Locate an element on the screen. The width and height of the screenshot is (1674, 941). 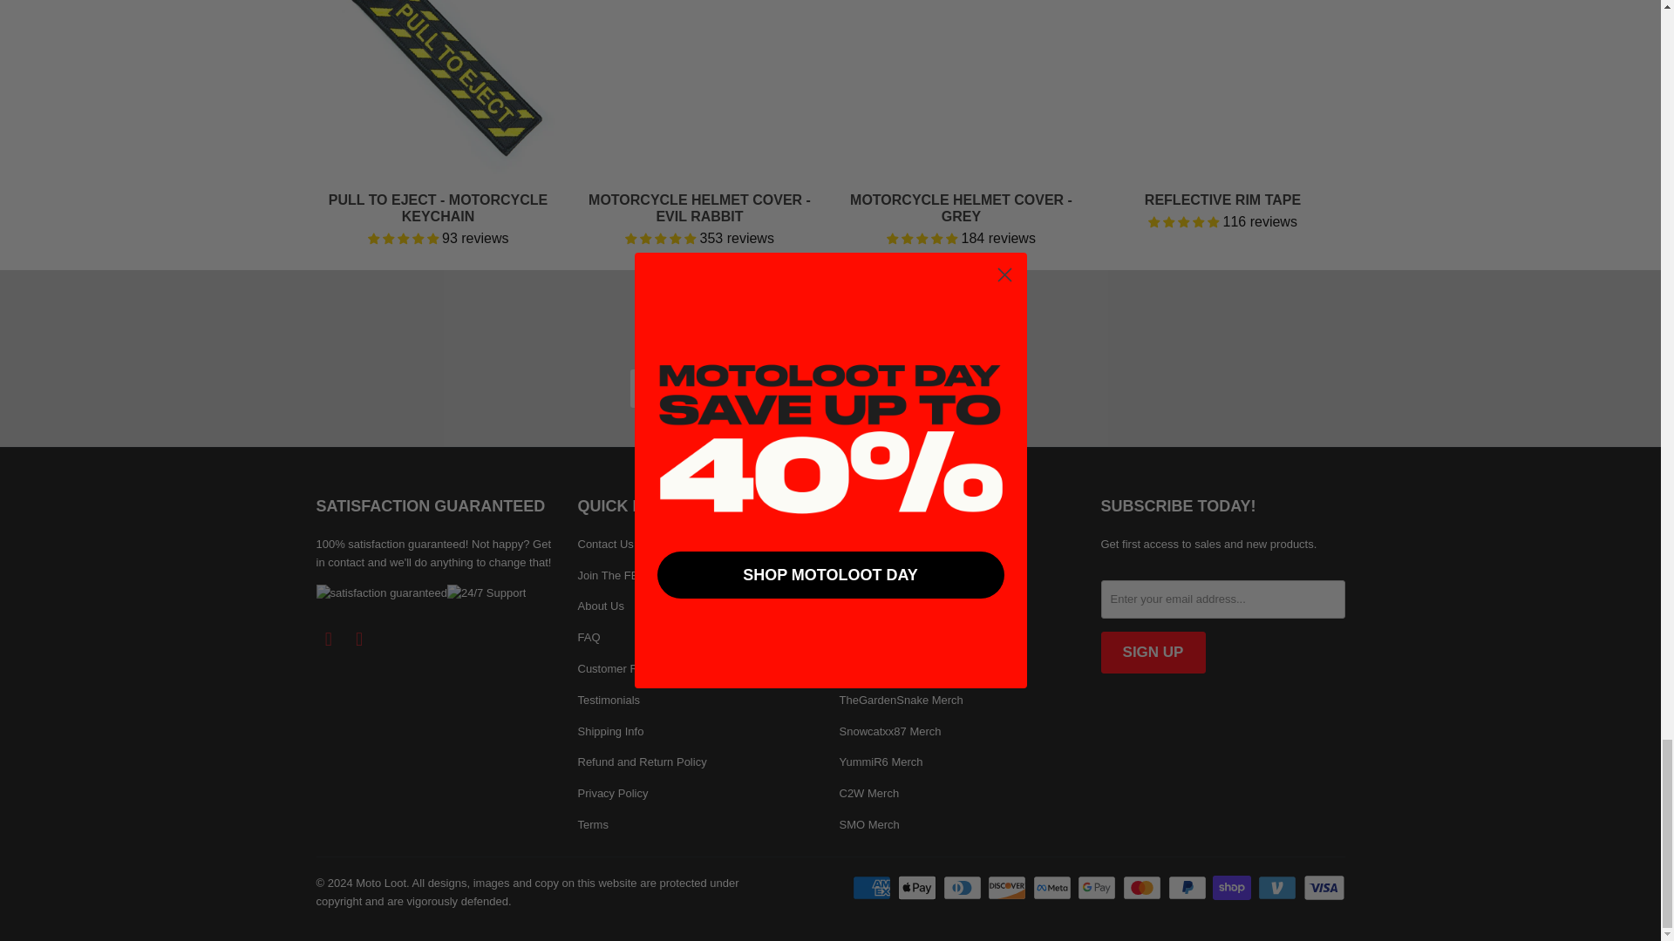
Apple Pay is located at coordinates (918, 887).